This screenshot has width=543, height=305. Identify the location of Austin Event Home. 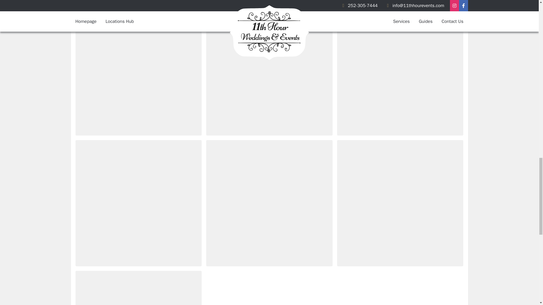
(400, 3).